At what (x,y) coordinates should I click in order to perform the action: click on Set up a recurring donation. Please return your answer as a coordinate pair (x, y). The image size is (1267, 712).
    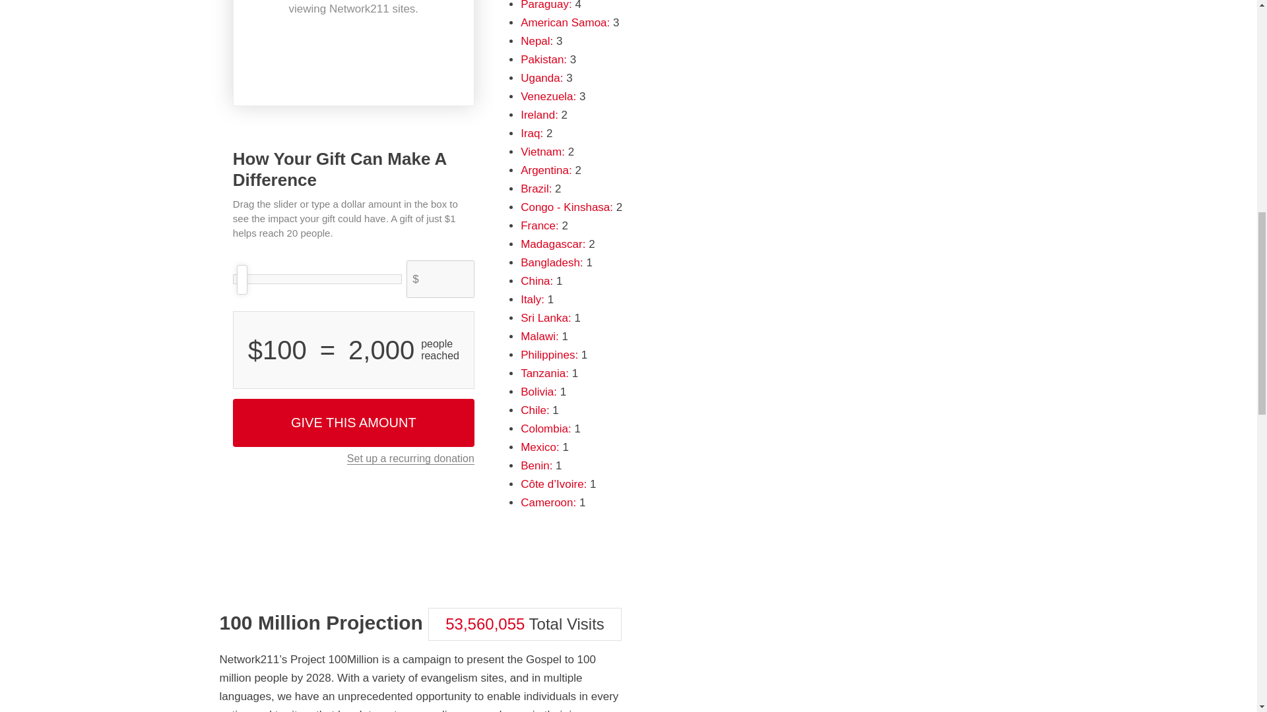
    Looking at the image, I should click on (410, 459).